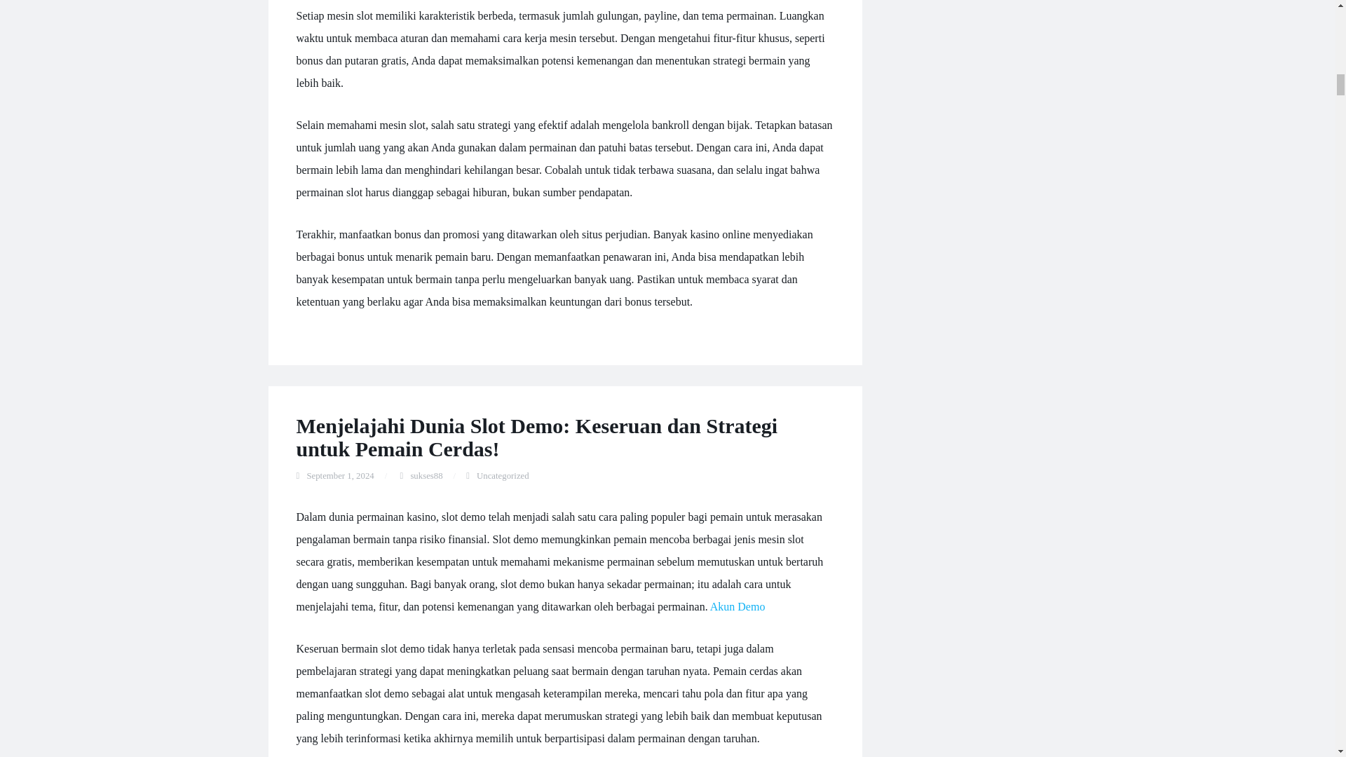  Describe the element at coordinates (340, 475) in the screenshot. I see `September 1, 2024` at that location.